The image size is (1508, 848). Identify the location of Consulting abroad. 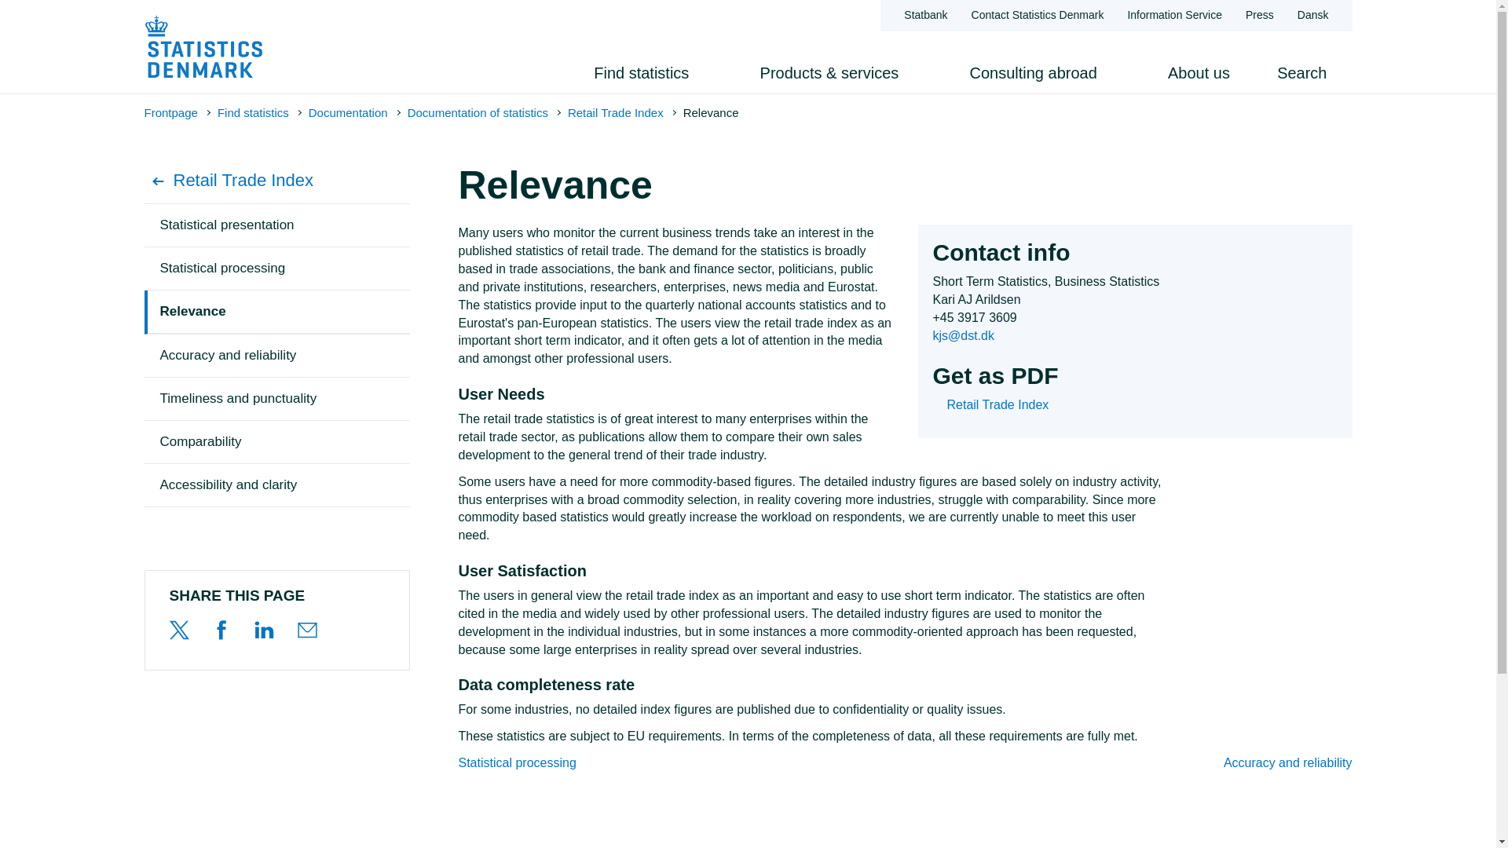
(1033, 72).